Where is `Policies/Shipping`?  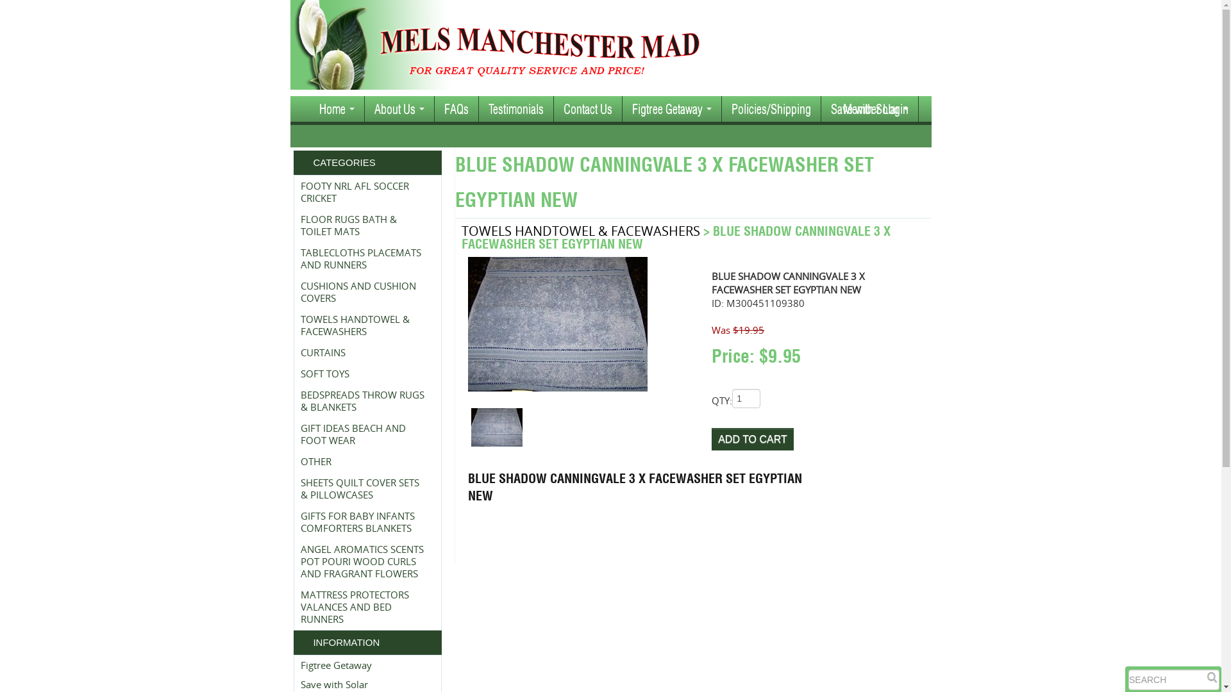
Policies/Shipping is located at coordinates (771, 109).